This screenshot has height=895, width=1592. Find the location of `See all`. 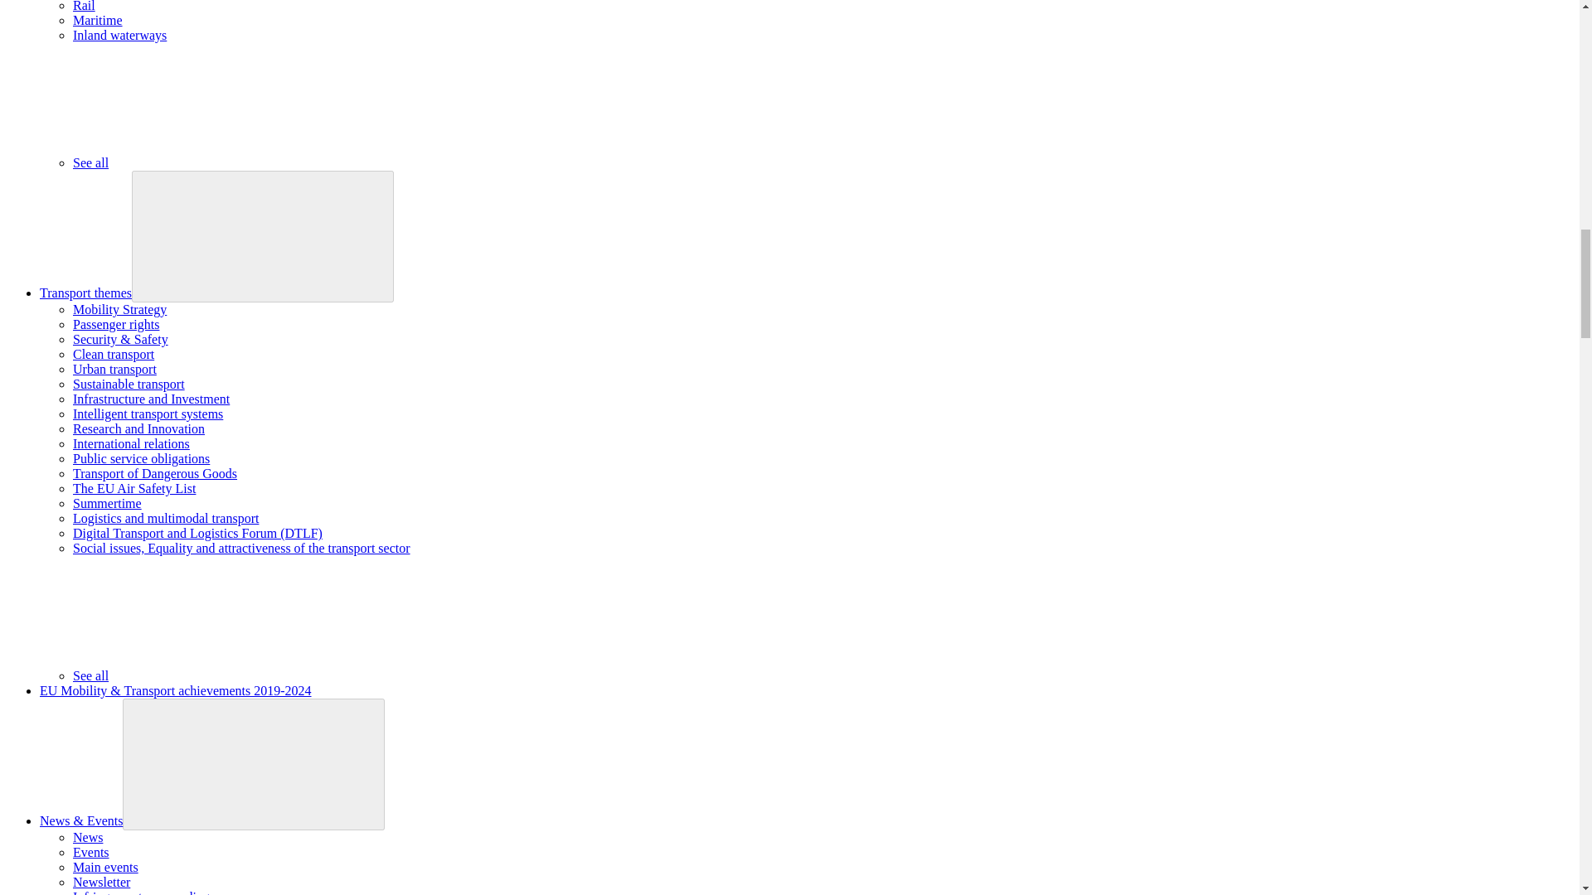

See all is located at coordinates (215, 162).